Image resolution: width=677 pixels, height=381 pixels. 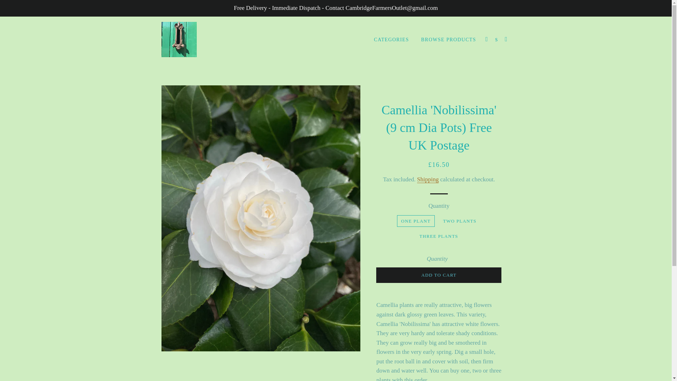 I want to click on ADD TO CART, so click(x=439, y=275).